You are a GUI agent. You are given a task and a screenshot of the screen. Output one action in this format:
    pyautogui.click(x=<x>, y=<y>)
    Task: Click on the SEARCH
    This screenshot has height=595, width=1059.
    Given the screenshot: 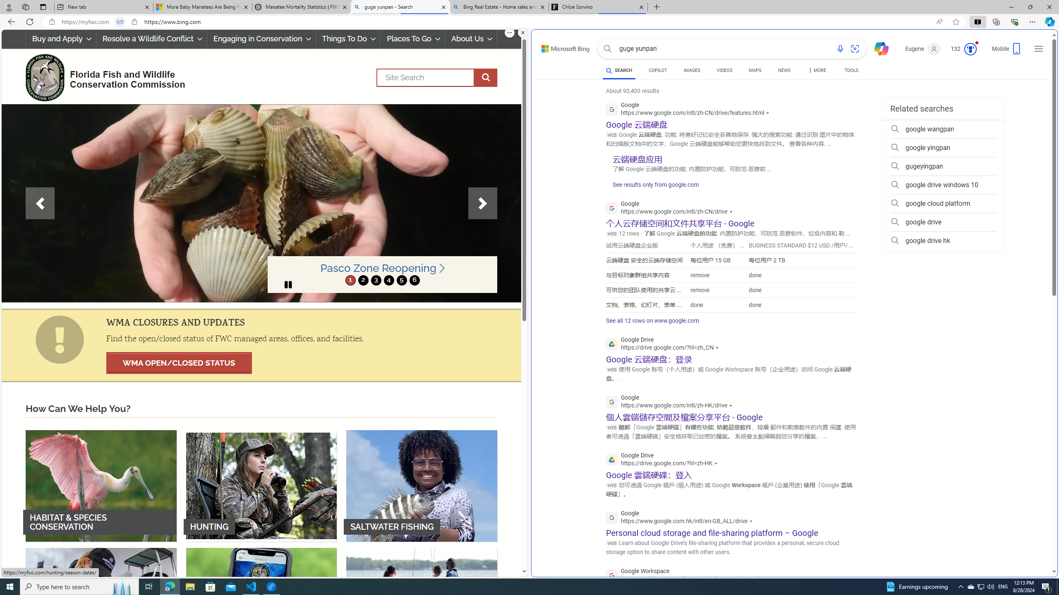 What is the action you would take?
    pyautogui.click(x=619, y=70)
    